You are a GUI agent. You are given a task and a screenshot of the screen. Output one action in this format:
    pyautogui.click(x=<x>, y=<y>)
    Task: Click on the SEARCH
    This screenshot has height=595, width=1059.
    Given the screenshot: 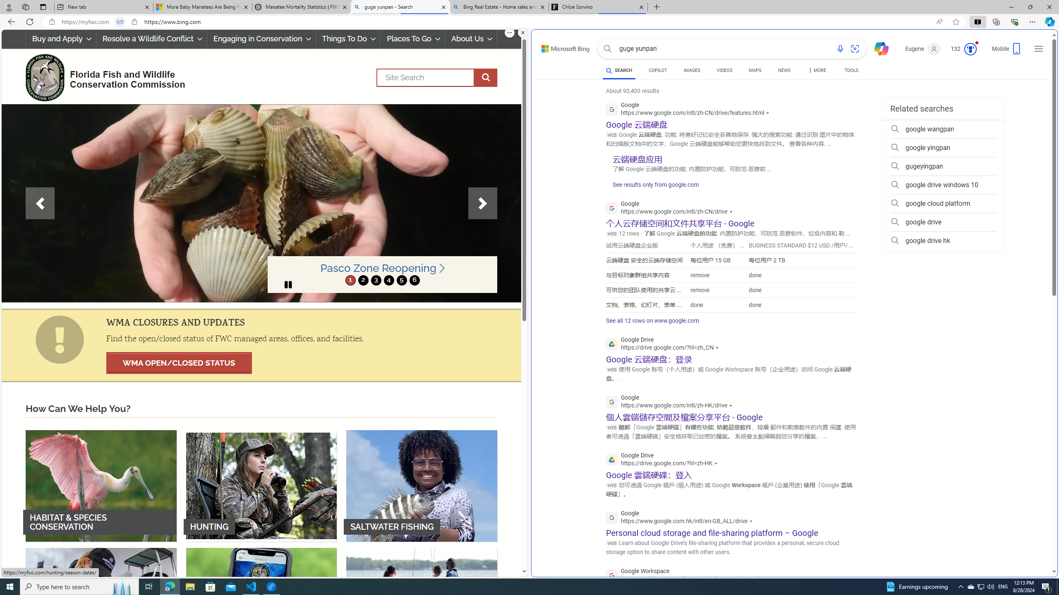 What is the action you would take?
    pyautogui.click(x=619, y=70)
    